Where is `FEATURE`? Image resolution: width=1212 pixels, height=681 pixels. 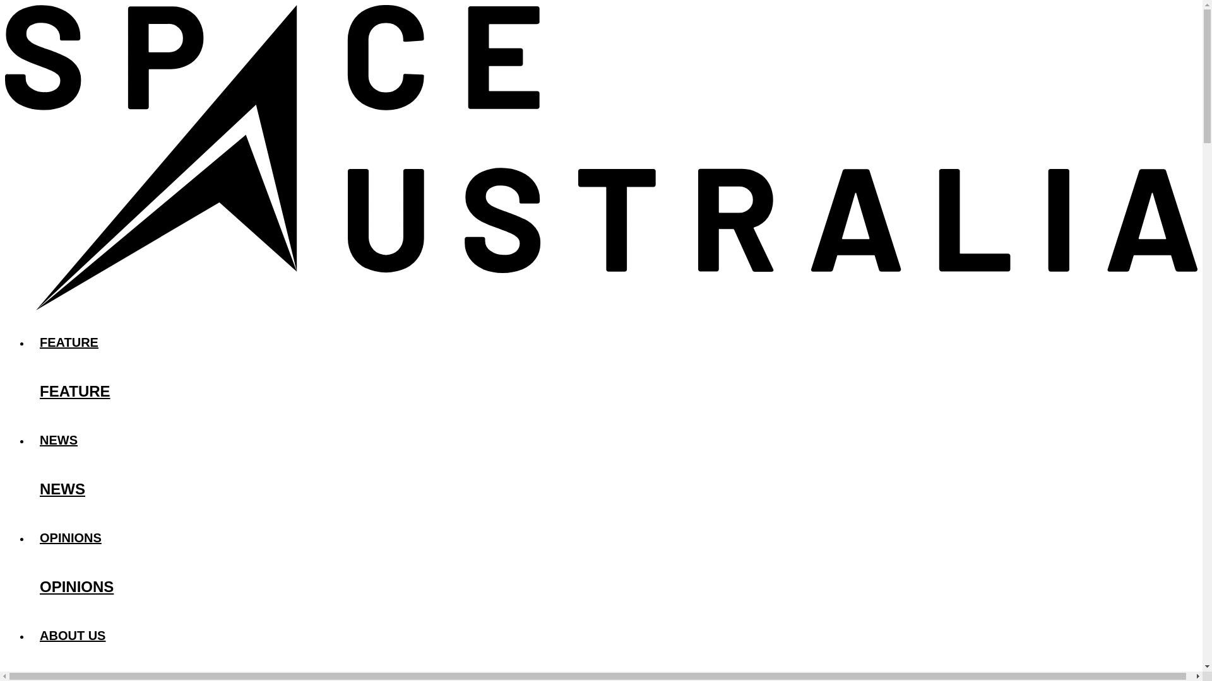 FEATURE is located at coordinates (614, 391).